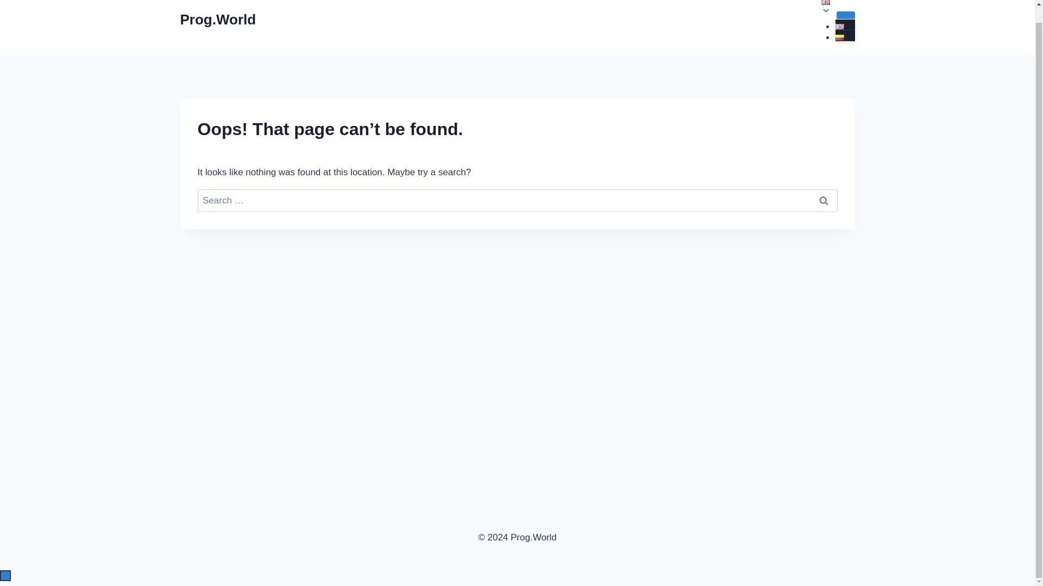  I want to click on Prog.World, so click(218, 20).